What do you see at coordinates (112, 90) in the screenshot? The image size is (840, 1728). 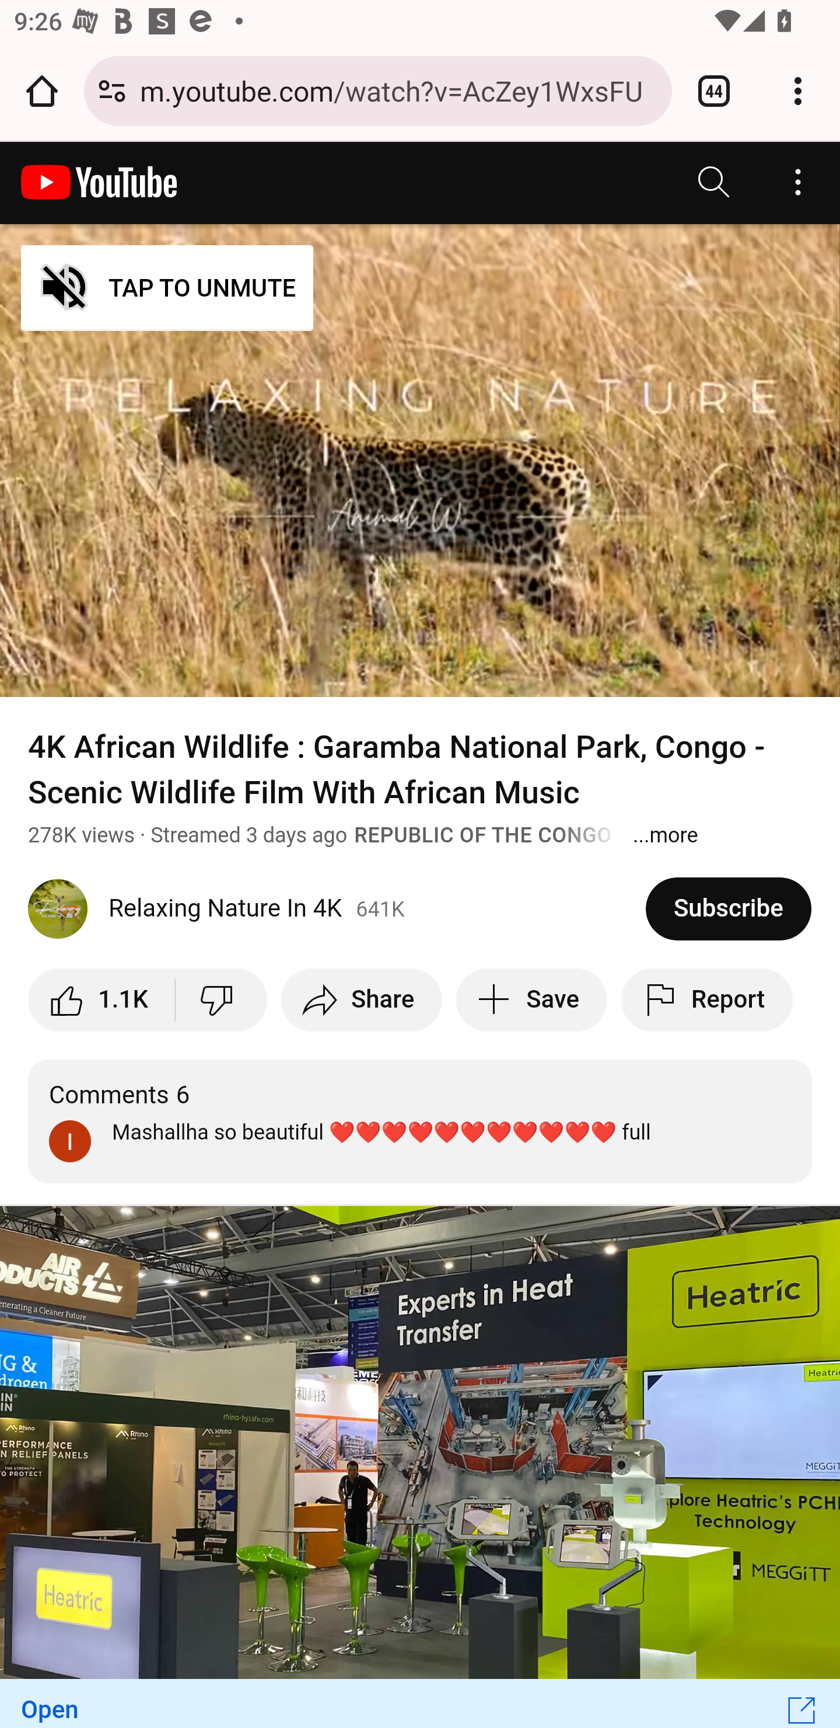 I see `Connection is secure` at bounding box center [112, 90].